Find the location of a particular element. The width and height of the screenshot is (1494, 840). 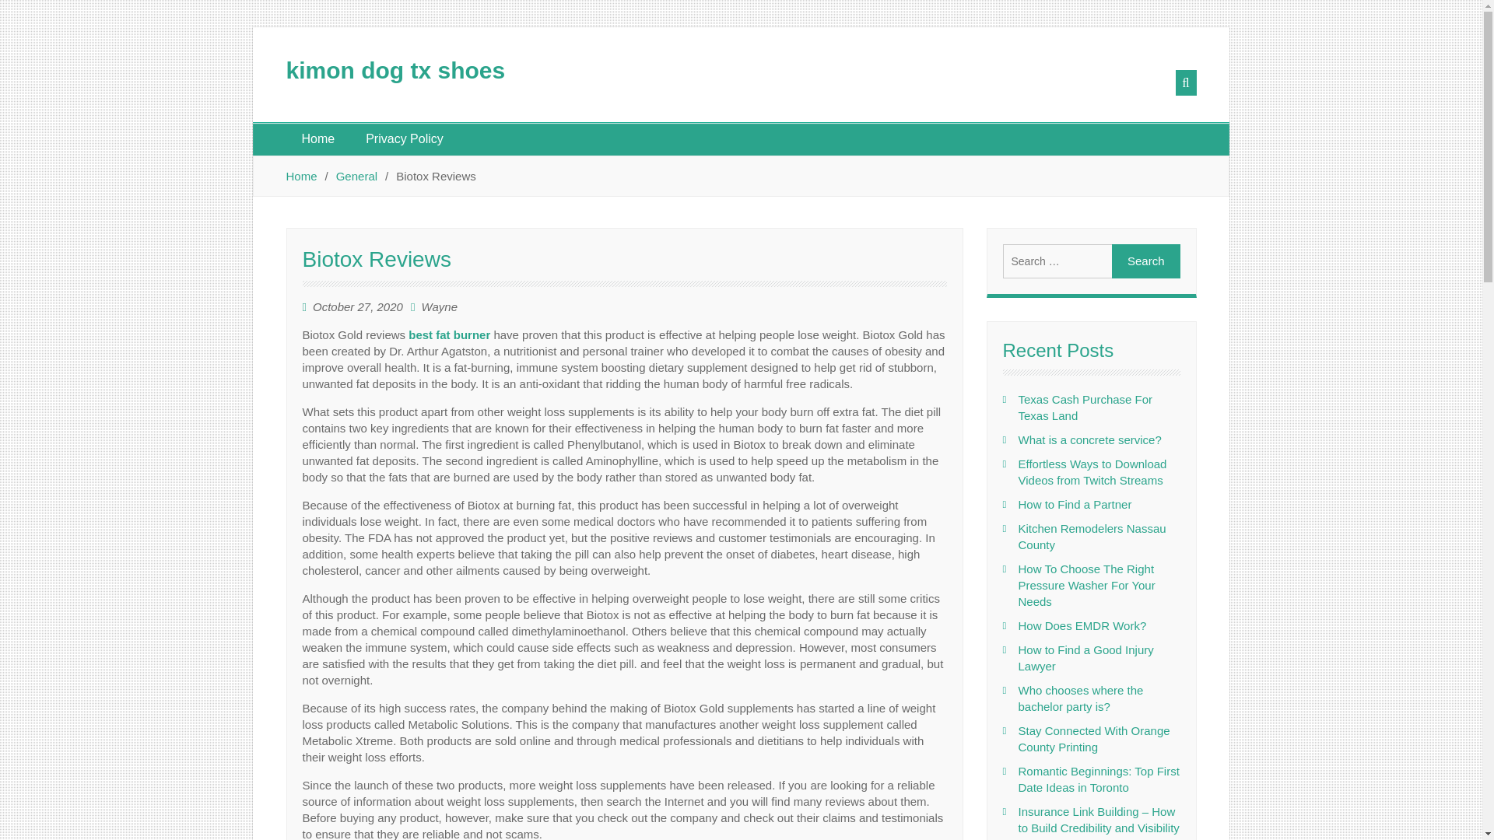

General is located at coordinates (356, 176).